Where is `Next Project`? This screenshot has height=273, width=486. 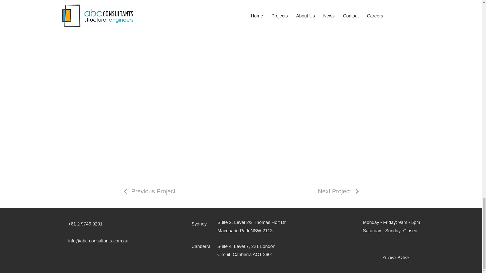
Next Project is located at coordinates (339, 191).